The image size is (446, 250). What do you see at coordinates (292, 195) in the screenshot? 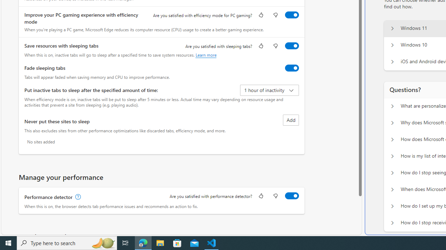
I see `Performance detector` at bounding box center [292, 195].